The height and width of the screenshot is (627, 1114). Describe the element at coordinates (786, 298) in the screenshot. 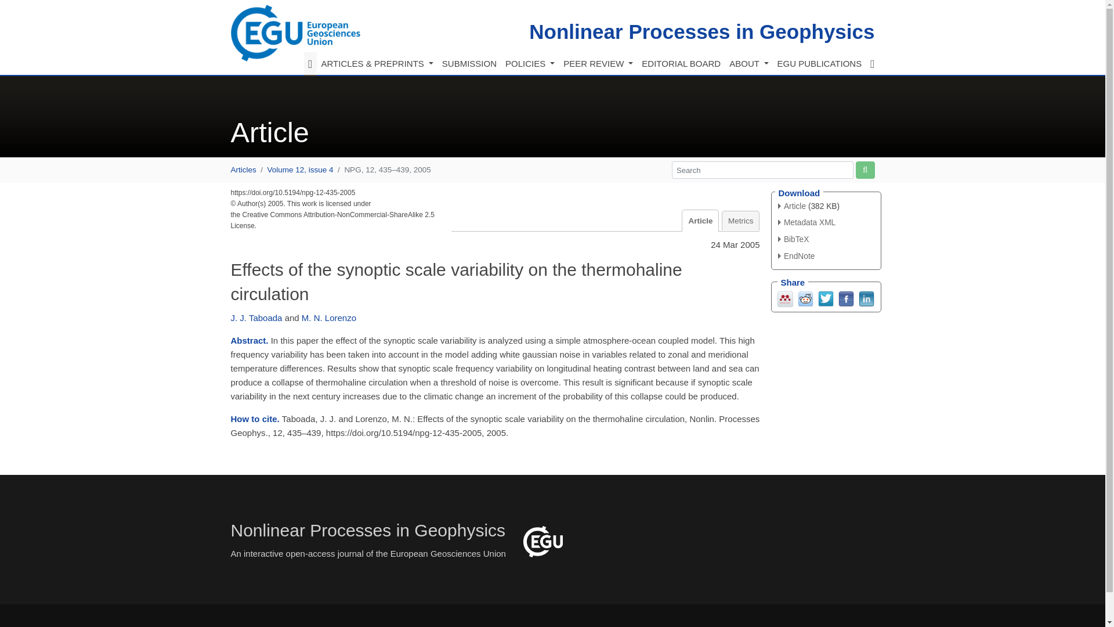

I see `Mendeley` at that location.